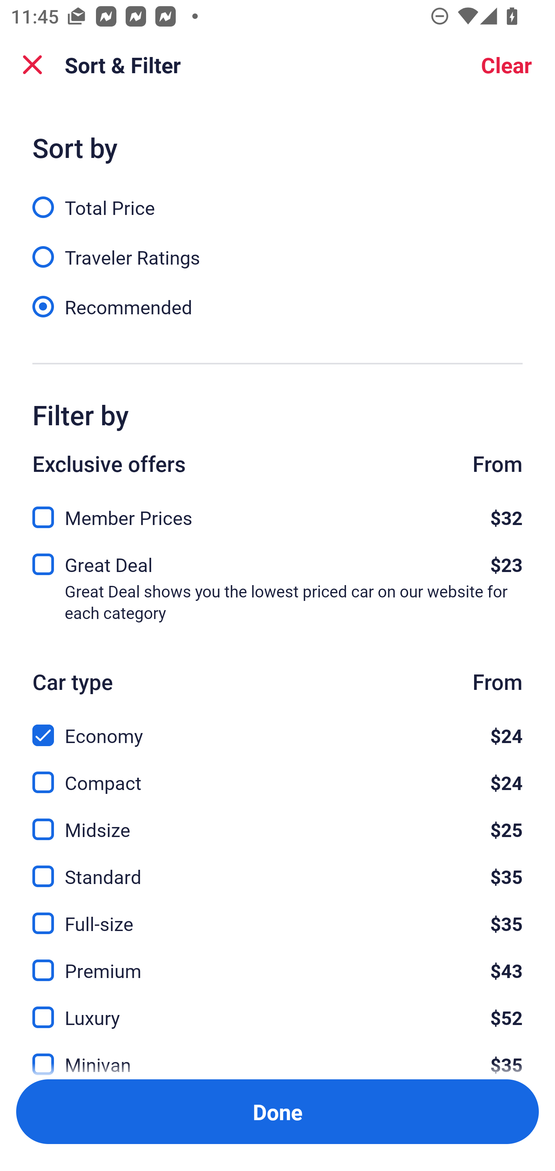 The image size is (555, 1171). What do you see at coordinates (277, 1112) in the screenshot?
I see `Apply and close Sort and Filter Done` at bounding box center [277, 1112].